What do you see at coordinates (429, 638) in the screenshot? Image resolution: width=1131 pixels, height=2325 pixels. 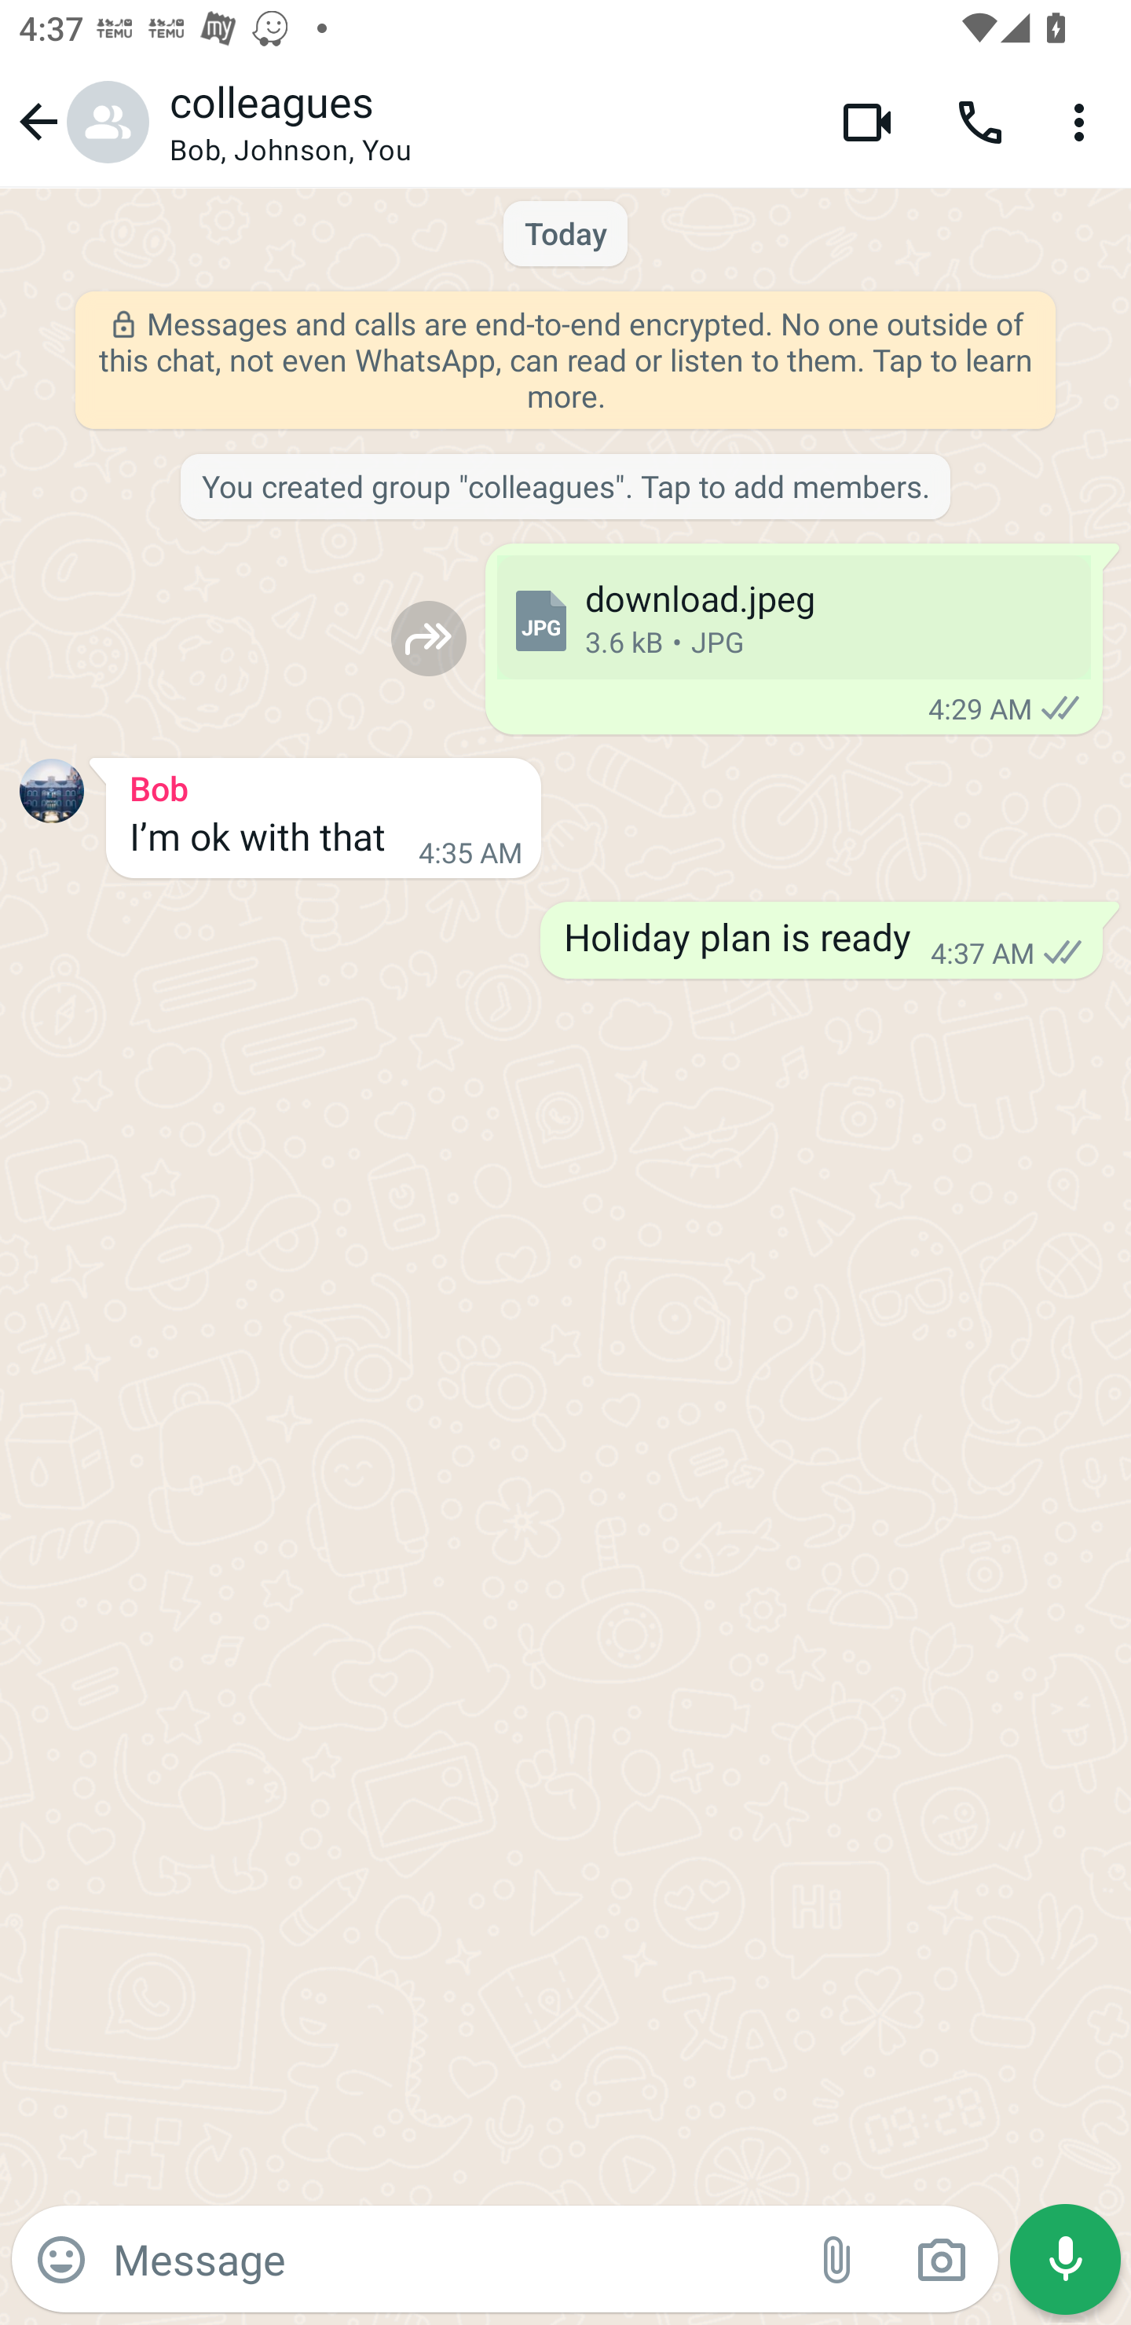 I see `Forward to…` at bounding box center [429, 638].